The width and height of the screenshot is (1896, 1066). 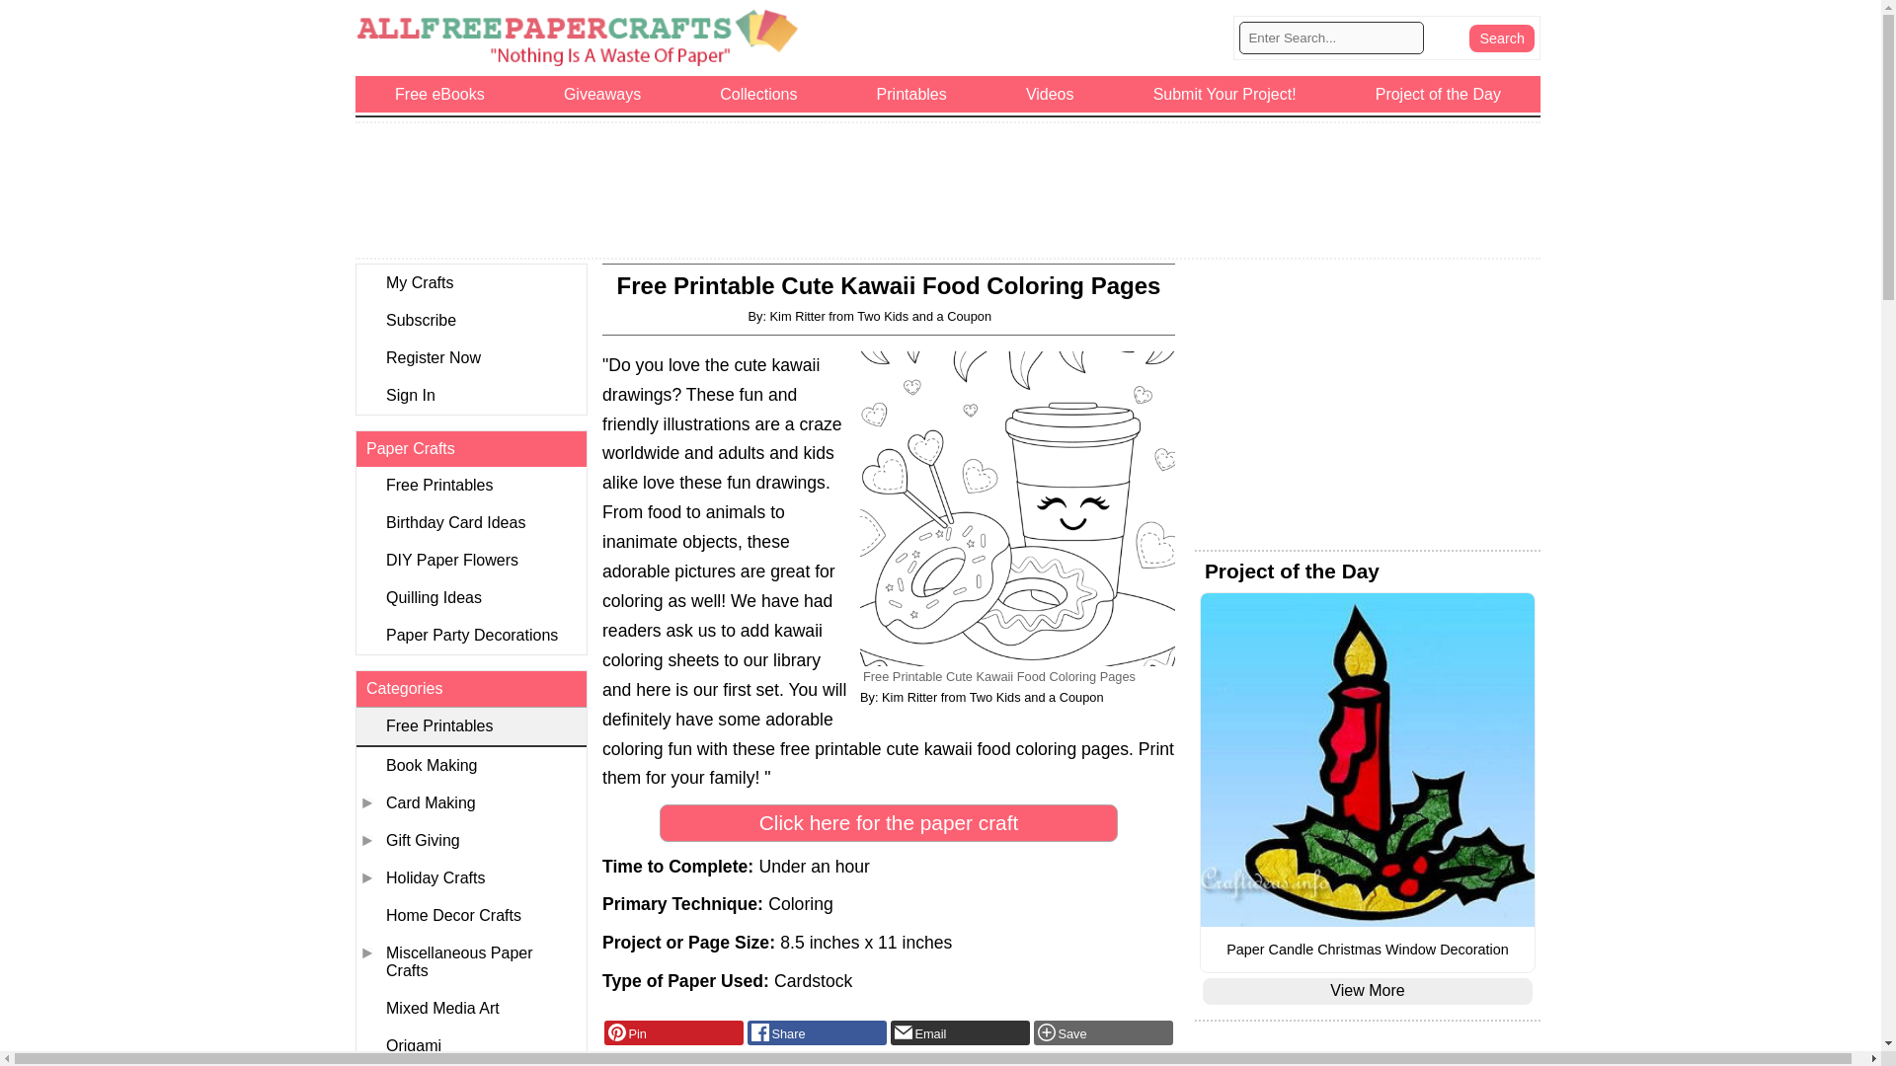 What do you see at coordinates (470, 320) in the screenshot?
I see `Subscribe` at bounding box center [470, 320].